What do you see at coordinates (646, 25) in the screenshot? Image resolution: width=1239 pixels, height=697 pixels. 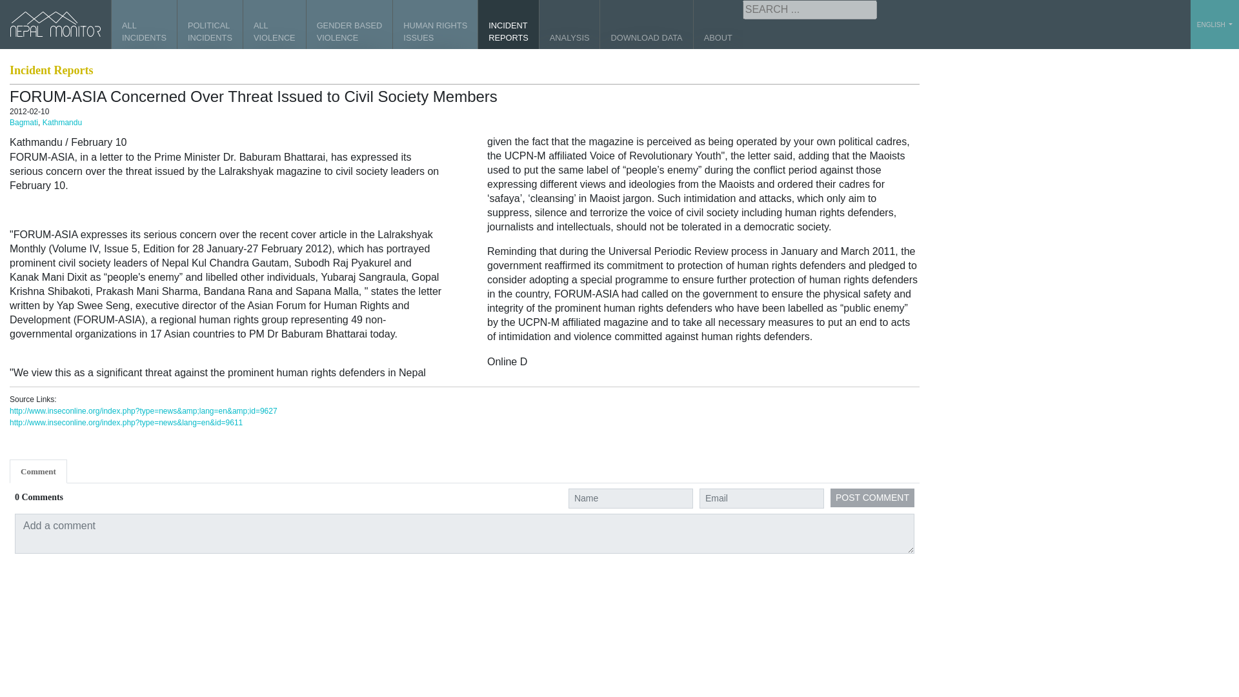 I see `Downloads` at bounding box center [646, 25].